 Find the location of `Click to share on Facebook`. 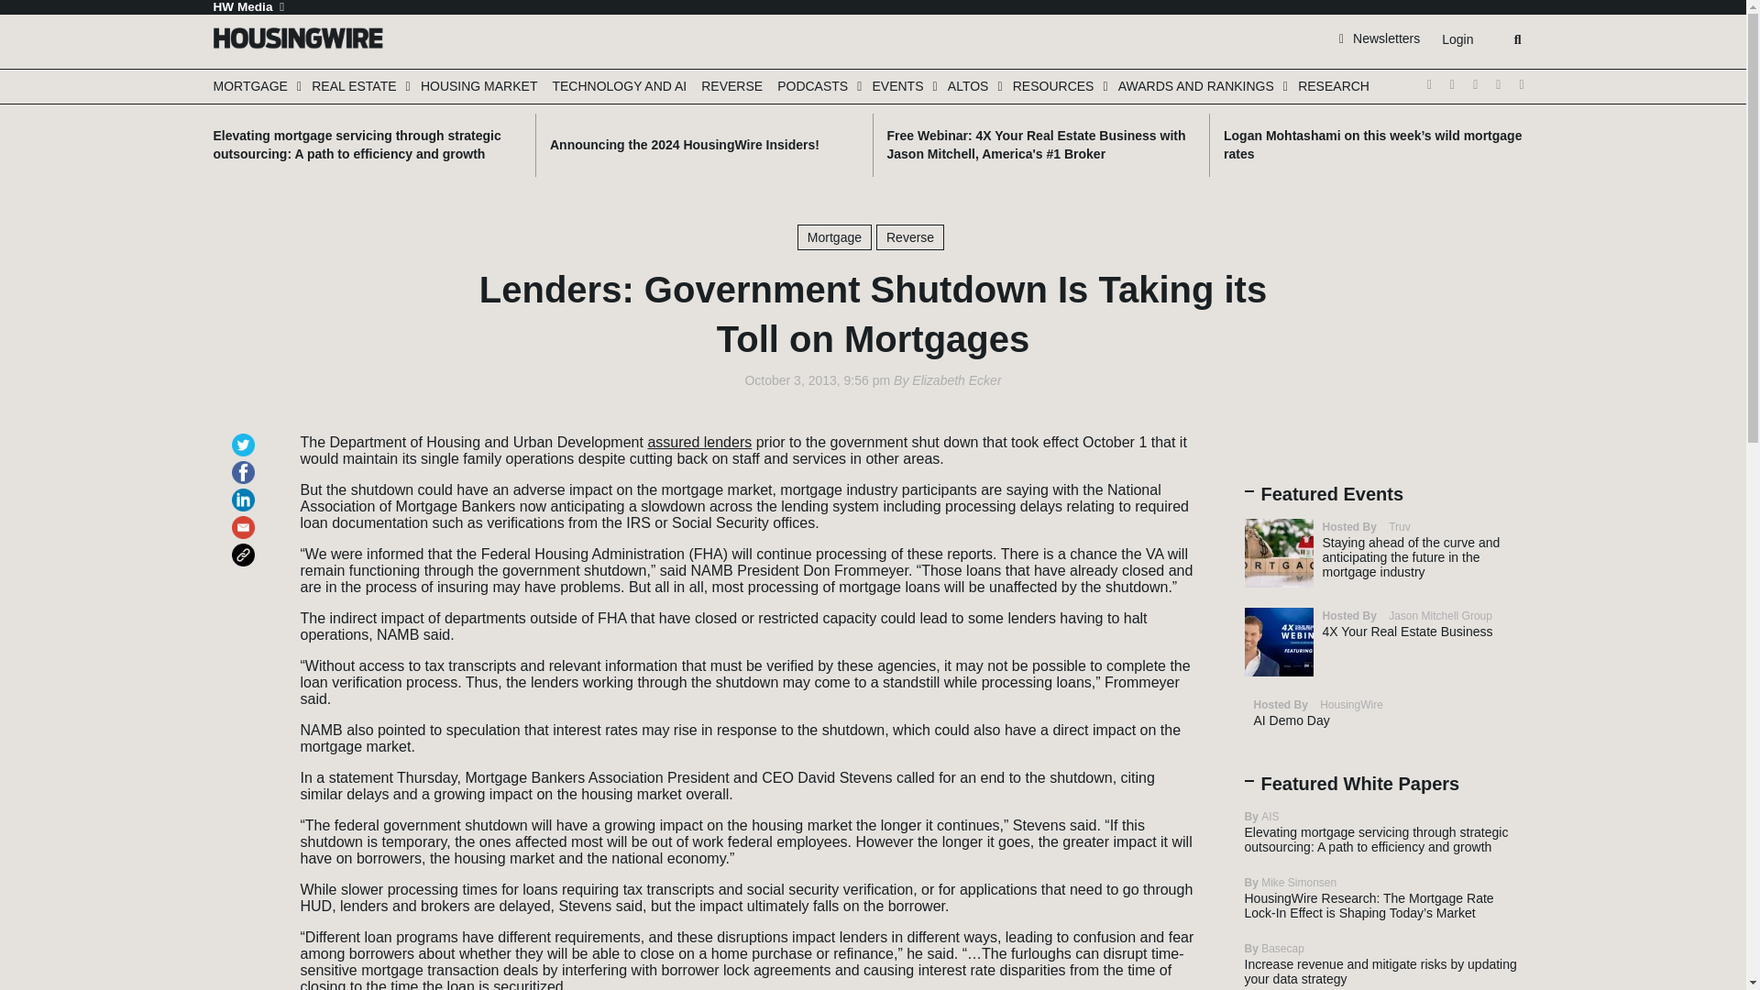

Click to share on Facebook is located at coordinates (246, 464).